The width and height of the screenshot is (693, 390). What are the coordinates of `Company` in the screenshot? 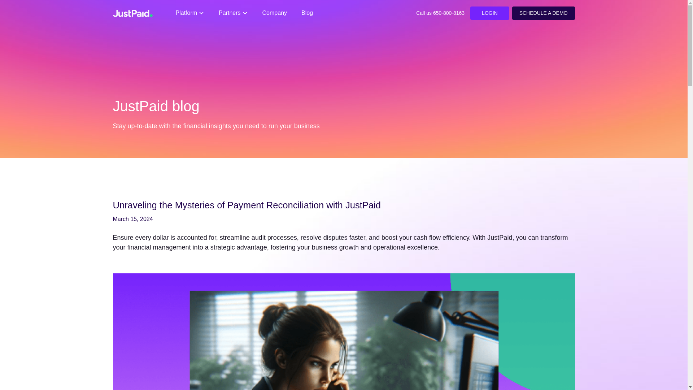 It's located at (274, 13).